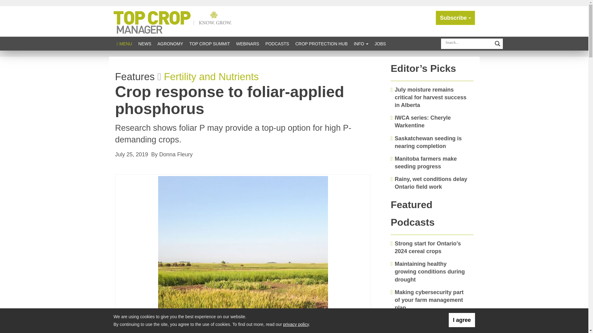  Describe the element at coordinates (361, 43) in the screenshot. I see `INFO` at that location.